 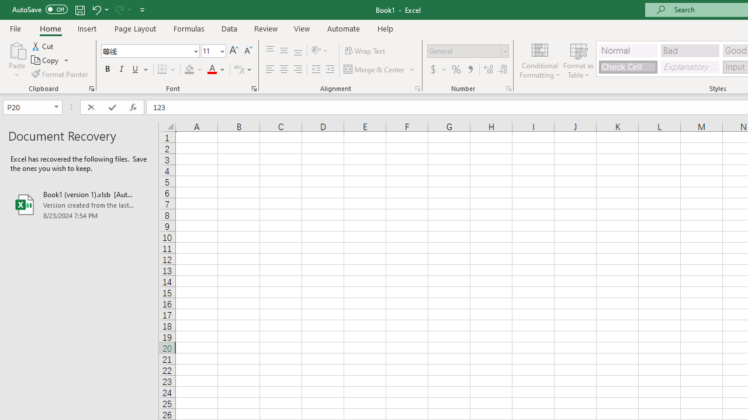 I want to click on Number Format, so click(x=464, y=51).